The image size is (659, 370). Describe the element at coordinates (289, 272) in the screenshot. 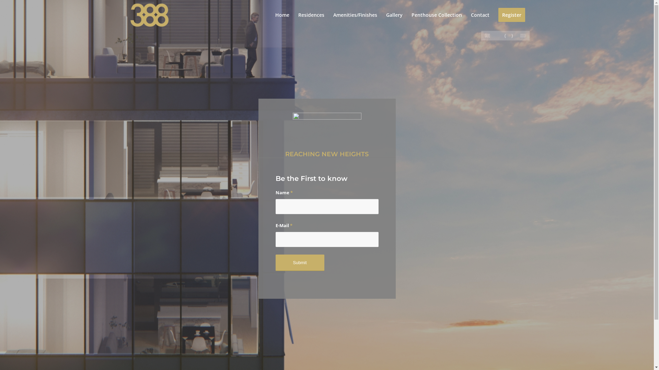

I see `Submit` at that location.